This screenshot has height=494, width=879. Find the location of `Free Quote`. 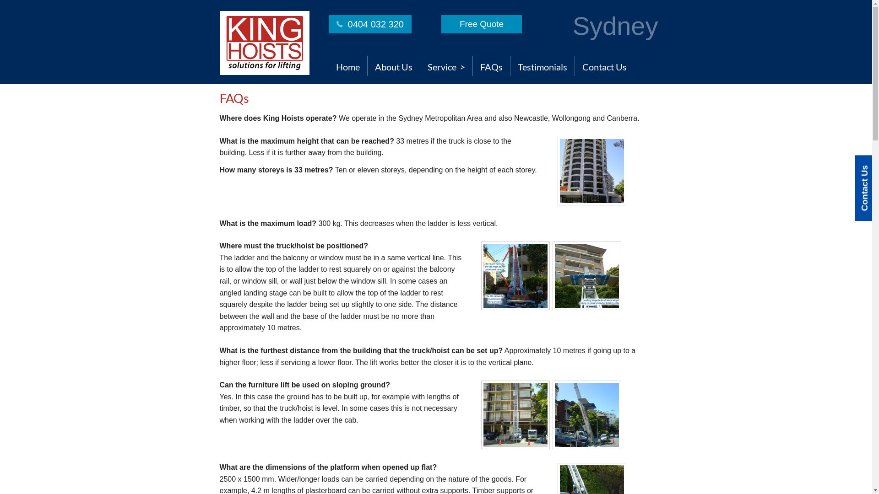

Free Quote is located at coordinates (482, 24).